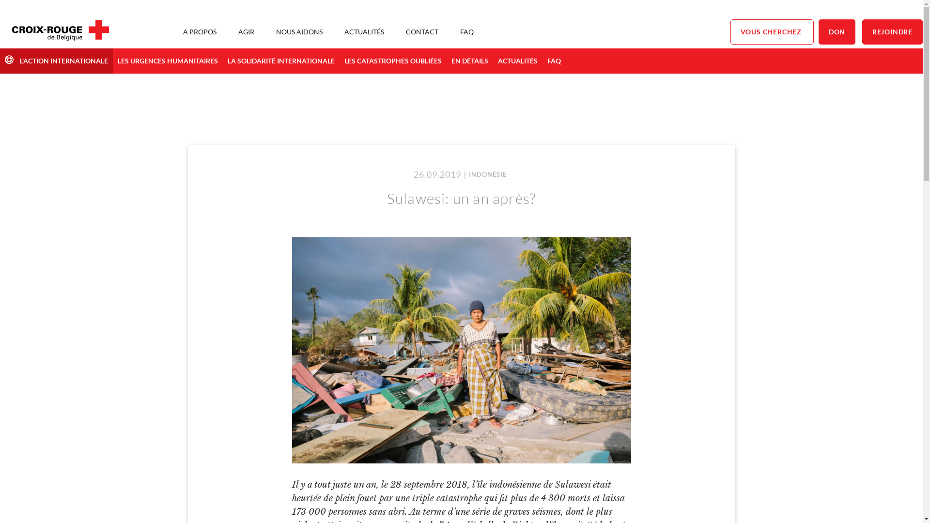  Describe the element at coordinates (422, 32) in the screenshot. I see `CONTACT` at that location.